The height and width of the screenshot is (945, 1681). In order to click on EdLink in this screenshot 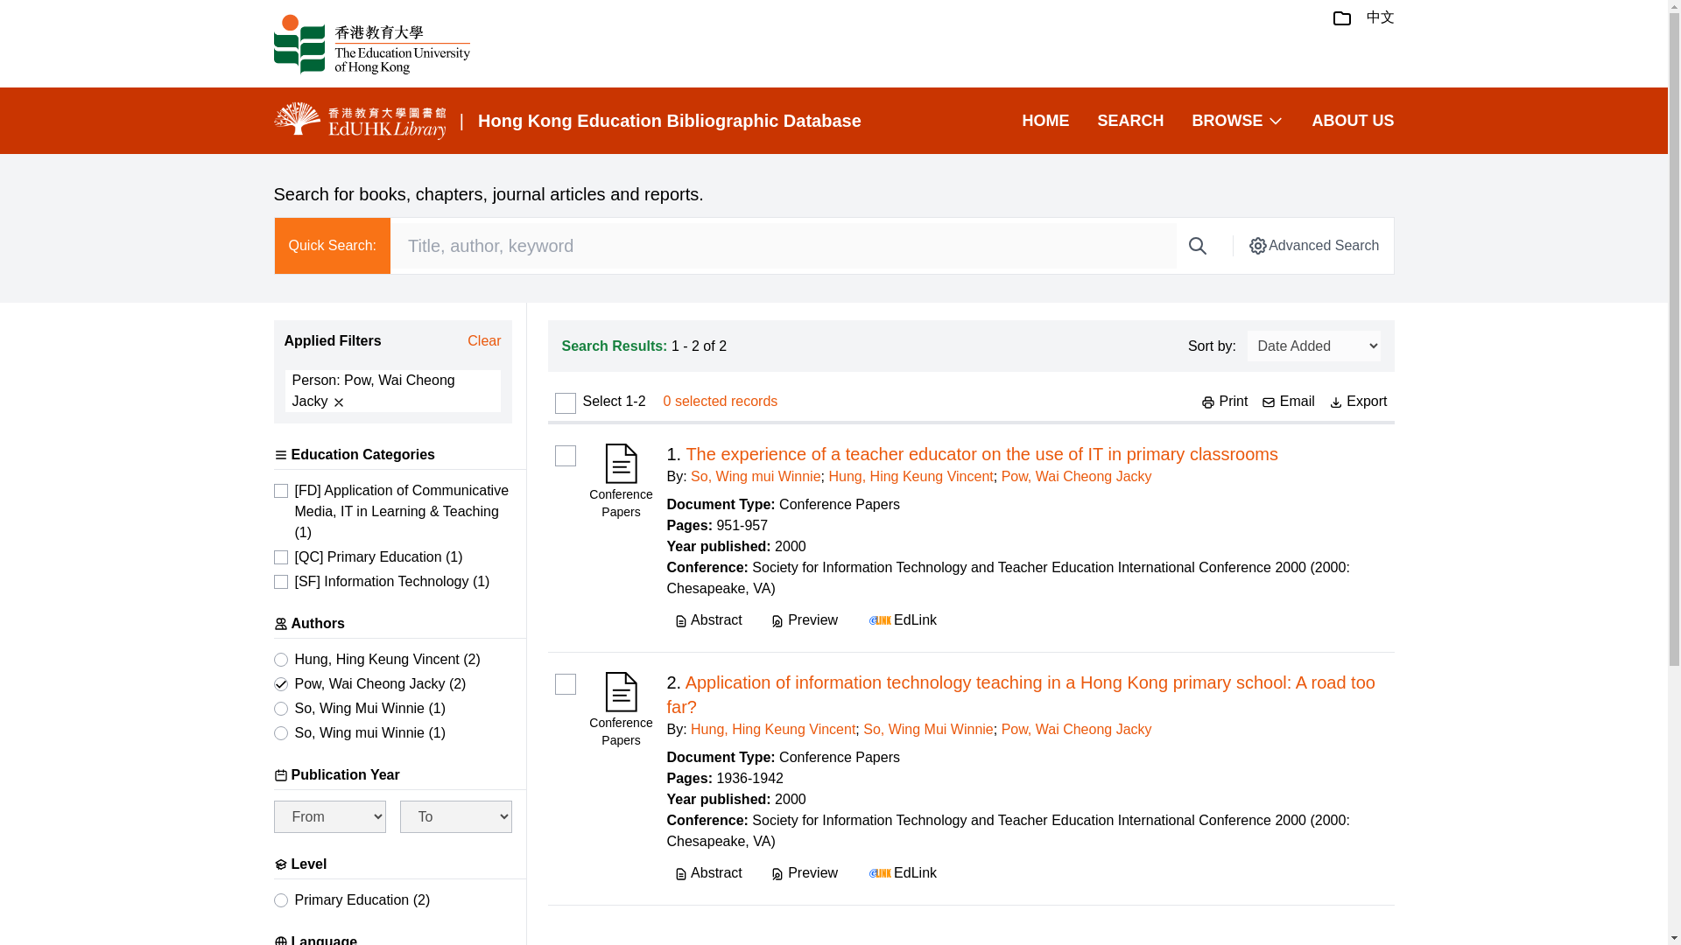, I will do `click(901, 619)`.